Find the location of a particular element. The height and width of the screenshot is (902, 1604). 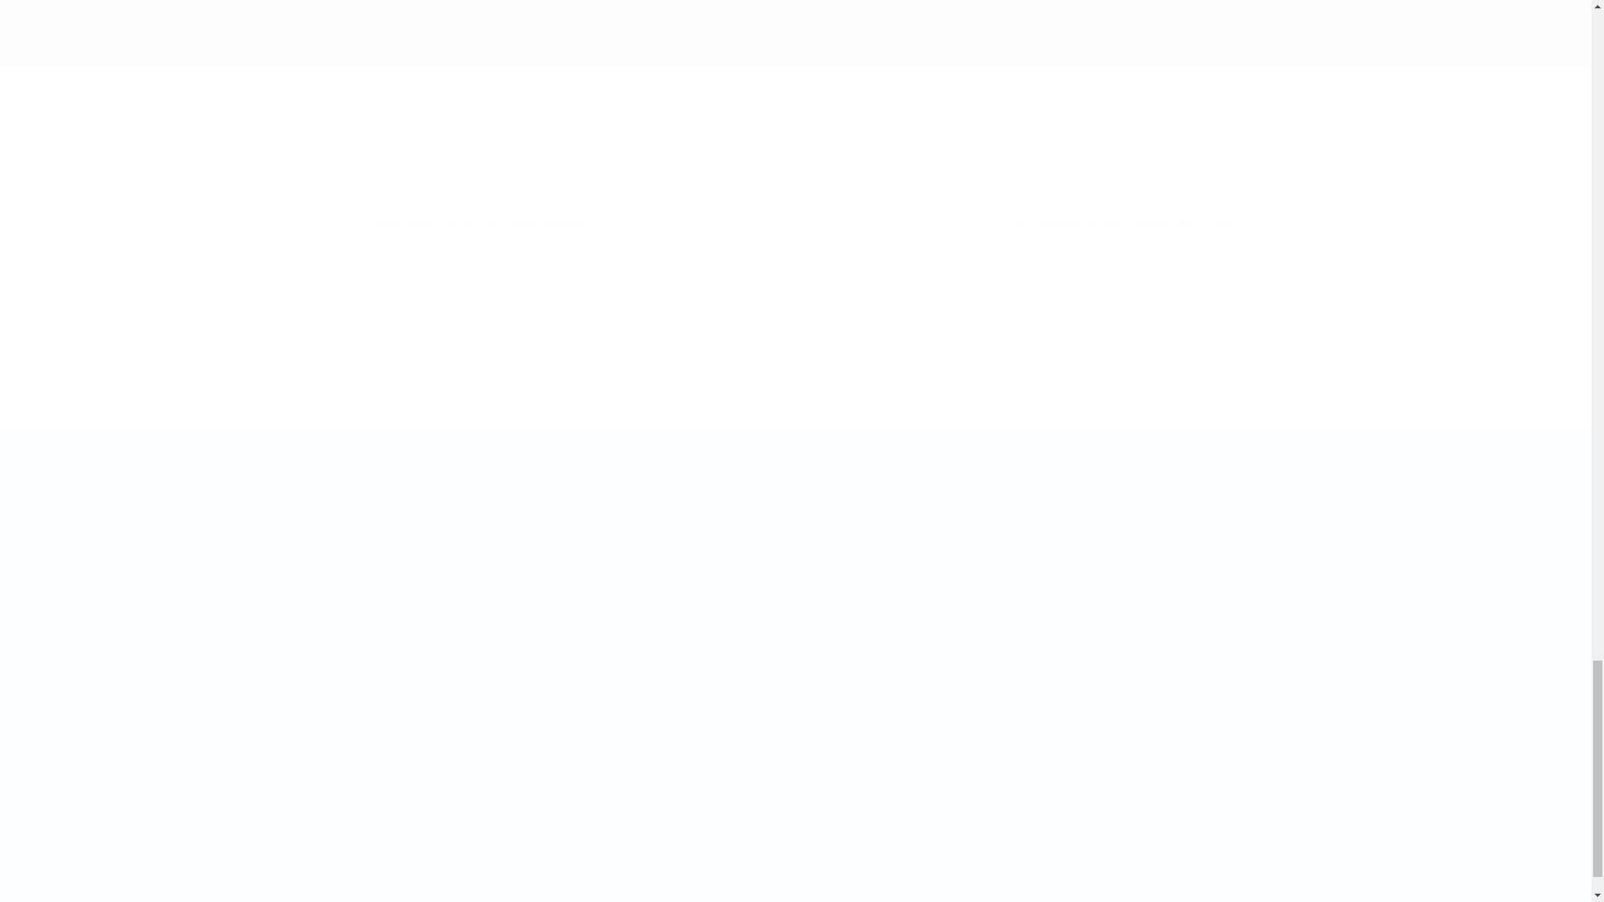

UEFA.com is located at coordinates (847, 501).